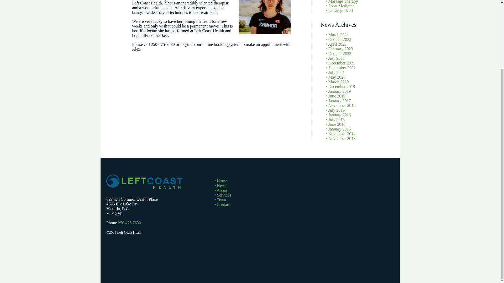  Describe the element at coordinates (342, 86) in the screenshot. I see `December 2019` at that location.